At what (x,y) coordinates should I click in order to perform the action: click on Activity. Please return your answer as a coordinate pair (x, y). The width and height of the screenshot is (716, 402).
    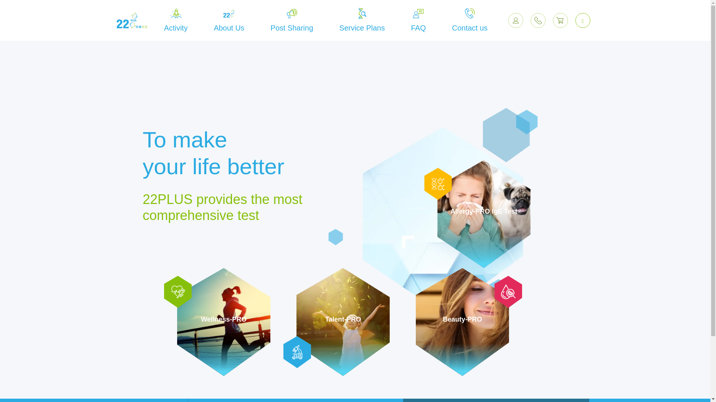
    Looking at the image, I should click on (176, 20).